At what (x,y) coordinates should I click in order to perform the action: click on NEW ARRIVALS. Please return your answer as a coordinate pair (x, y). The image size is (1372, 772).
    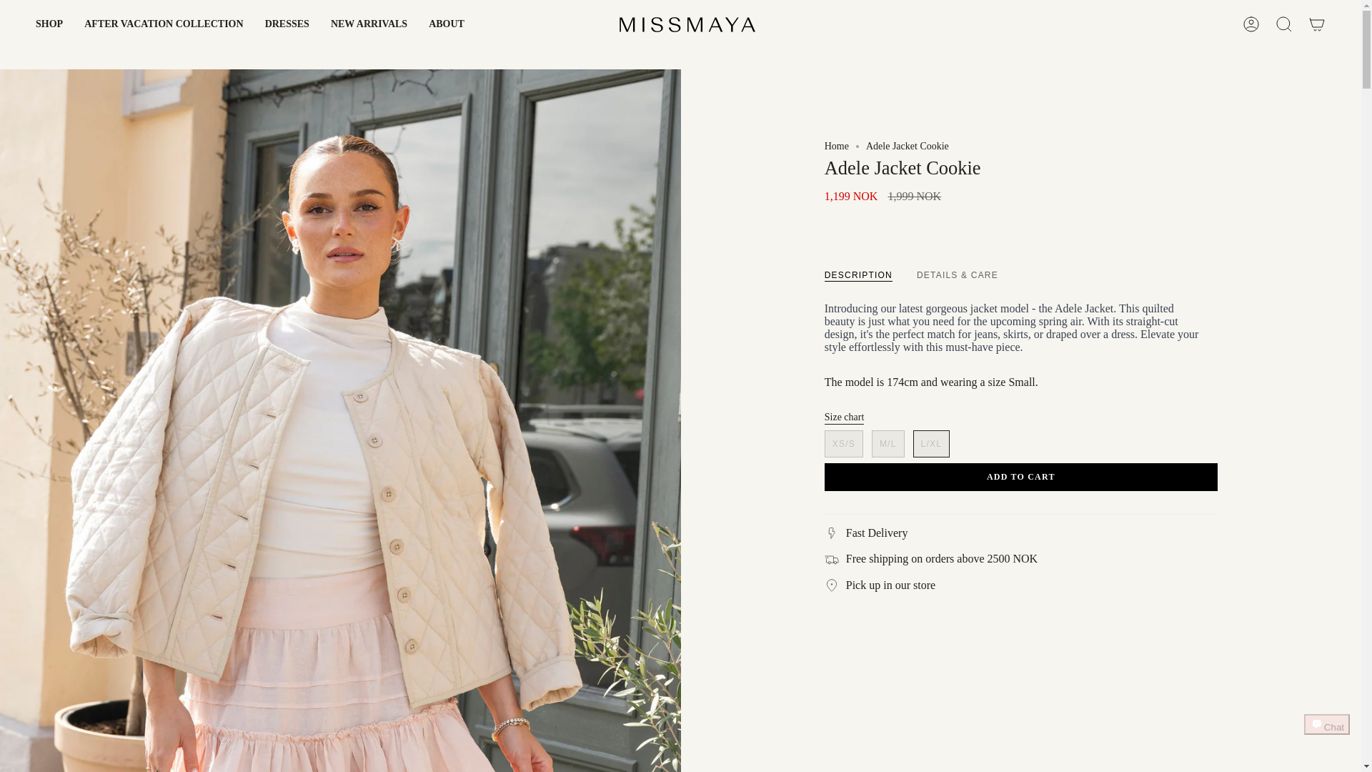
    Looking at the image, I should click on (369, 24).